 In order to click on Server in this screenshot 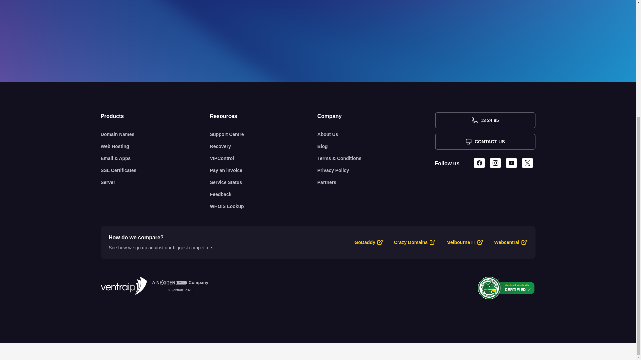, I will do `click(155, 182)`.